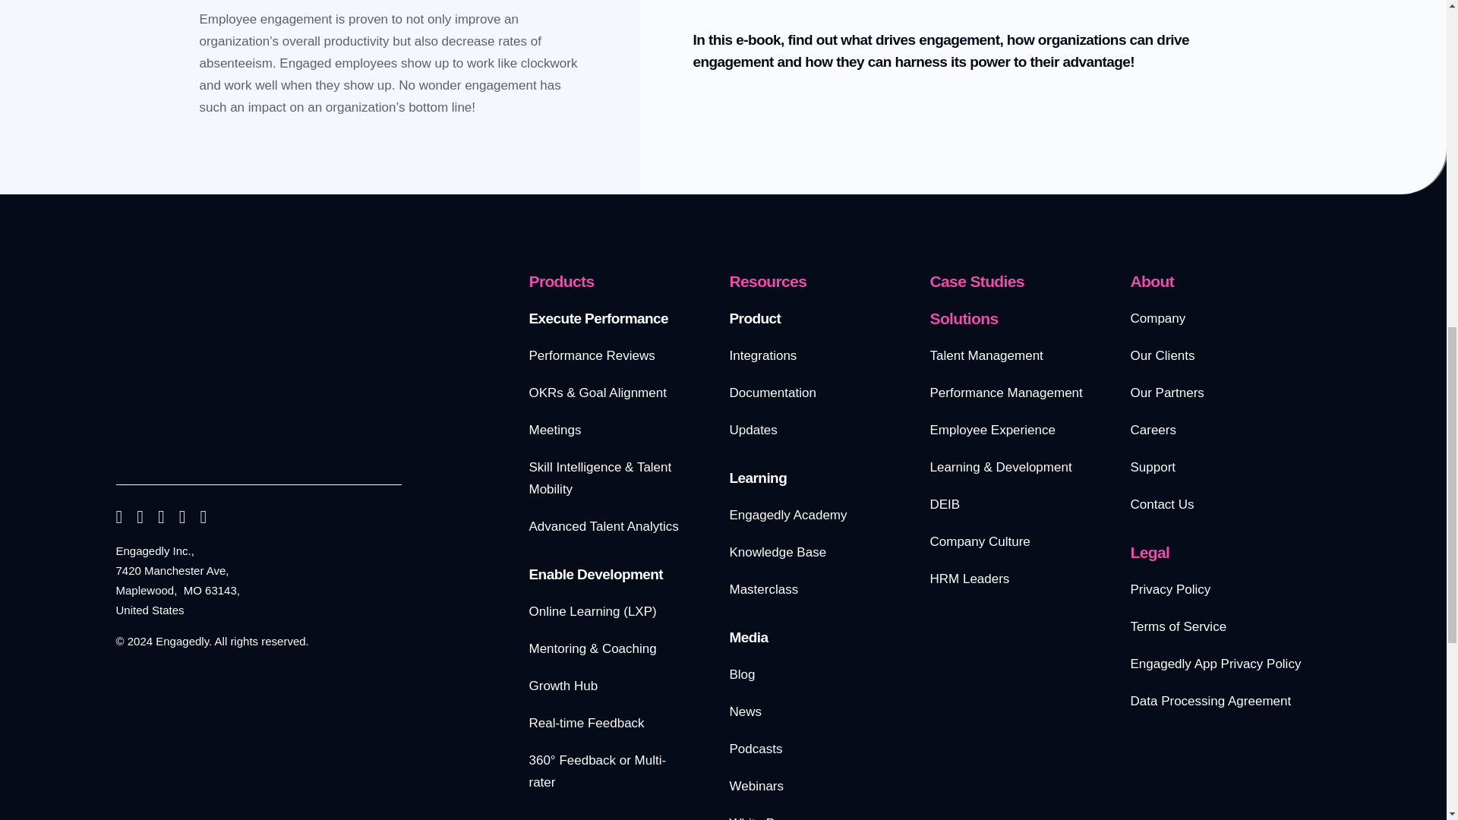  I want to click on Performance Reviews, so click(591, 355).